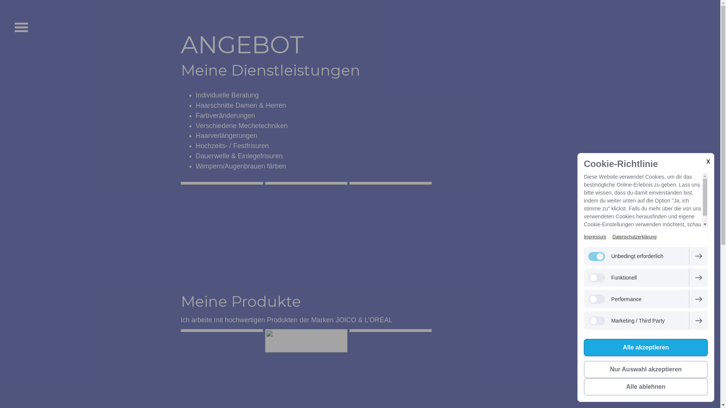  I want to click on Nur Auswahl akzeptieren, so click(646, 369).